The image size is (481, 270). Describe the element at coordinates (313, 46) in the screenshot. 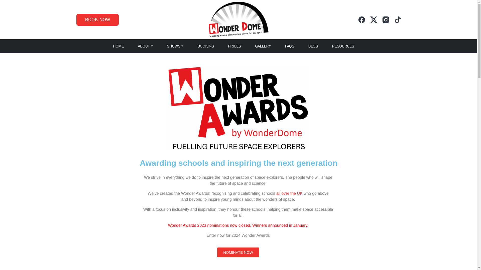

I see `BLOG` at that location.